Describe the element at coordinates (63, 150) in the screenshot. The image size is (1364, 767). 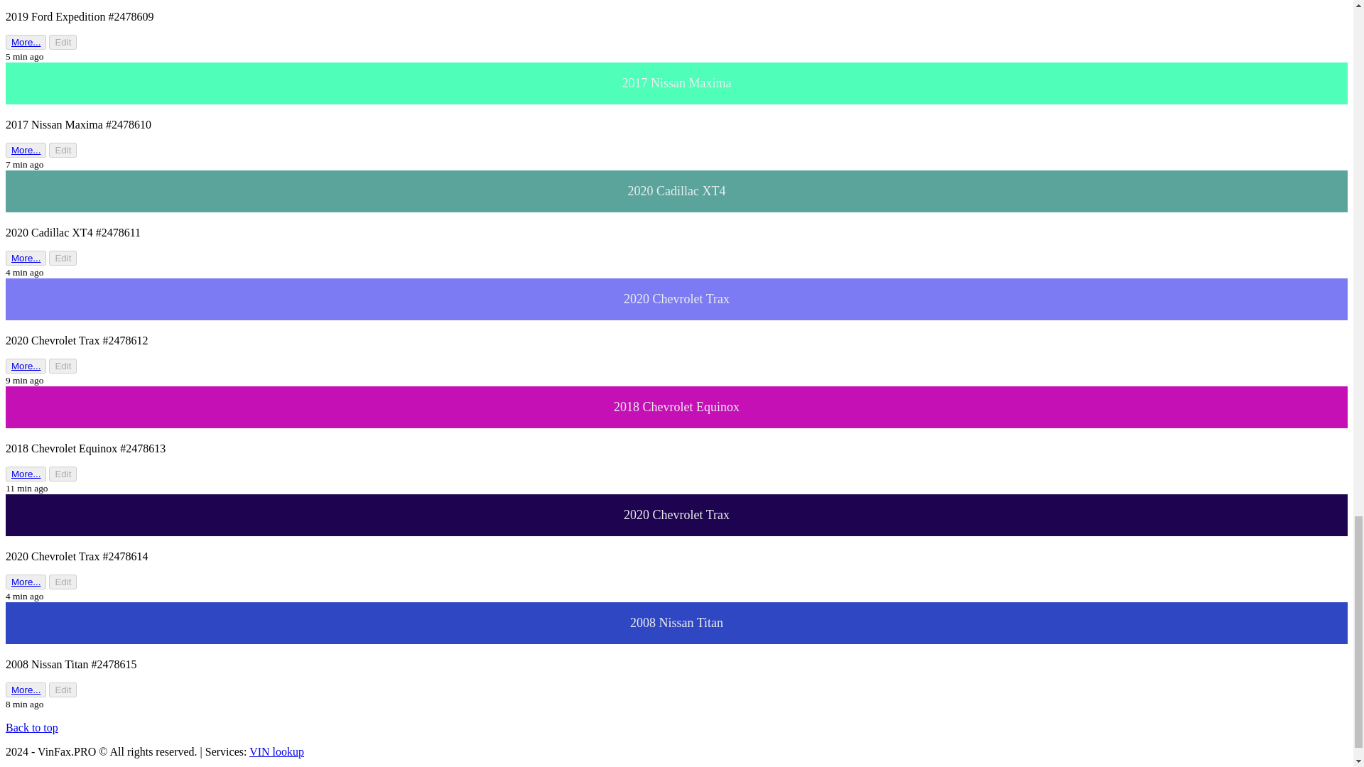
I see `Edit` at that location.